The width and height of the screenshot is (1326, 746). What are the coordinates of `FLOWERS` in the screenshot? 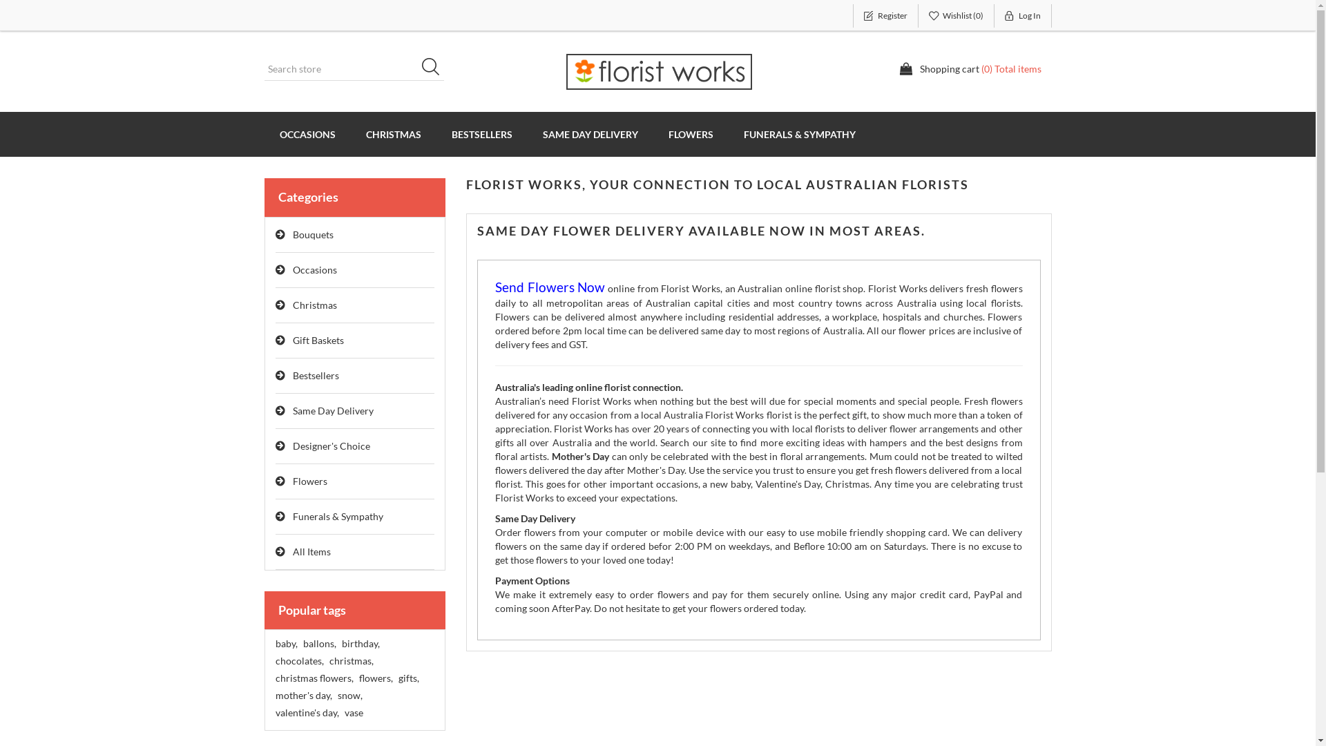 It's located at (691, 134).